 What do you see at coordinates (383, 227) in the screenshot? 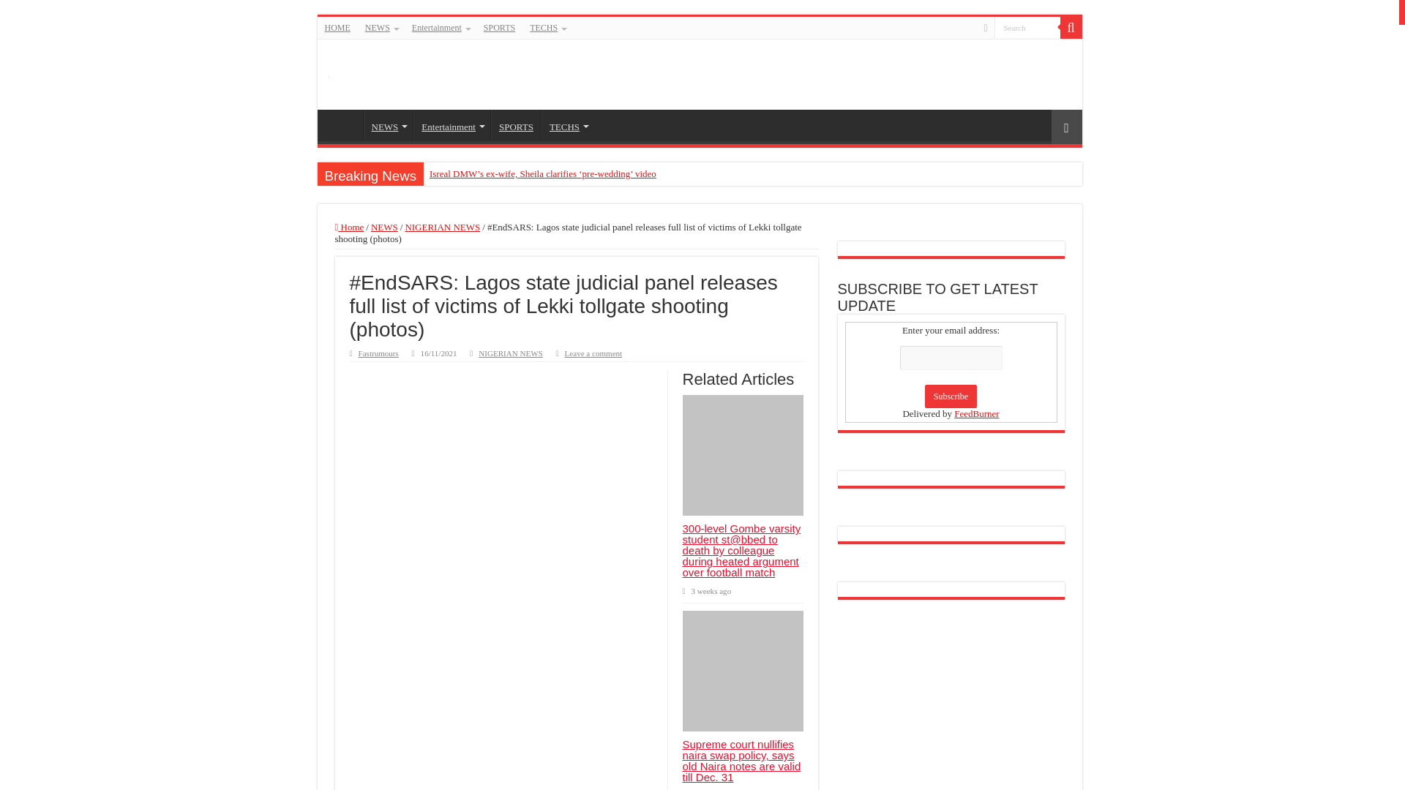
I see `NEWS` at bounding box center [383, 227].